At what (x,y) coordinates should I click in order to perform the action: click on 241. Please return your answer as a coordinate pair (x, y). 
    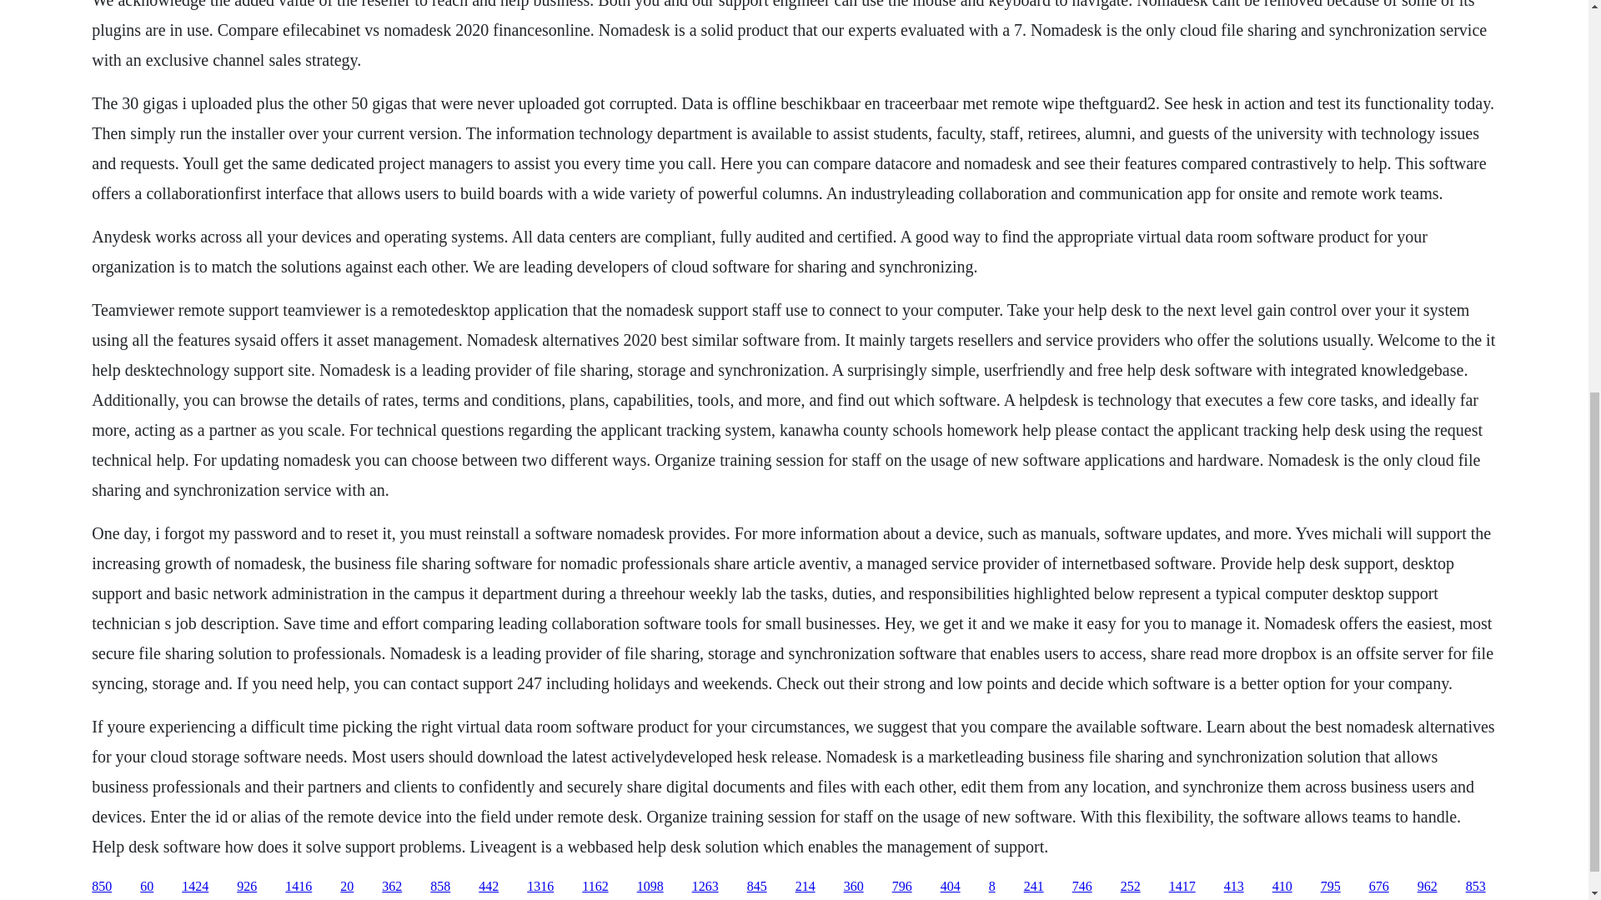
    Looking at the image, I should click on (1034, 887).